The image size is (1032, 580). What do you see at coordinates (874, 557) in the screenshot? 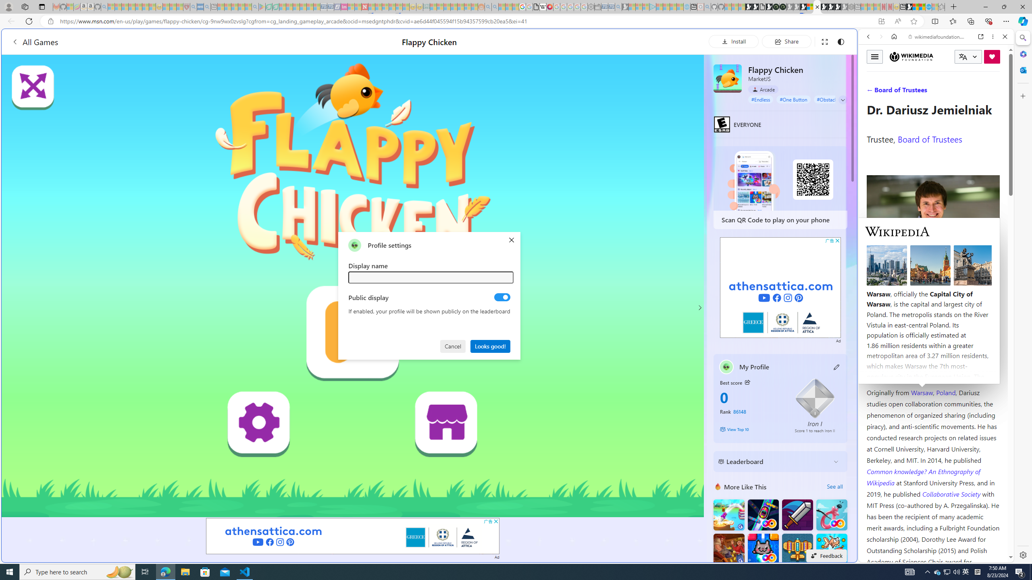
I see `Global web icon` at bounding box center [874, 557].